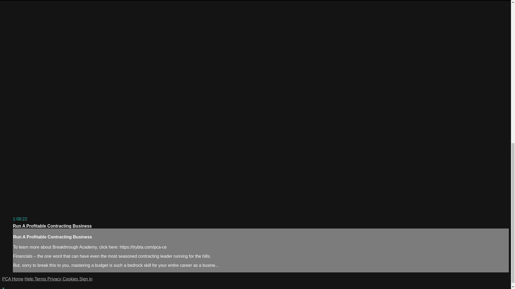 This screenshot has width=515, height=289. What do you see at coordinates (12, 279) in the screenshot?
I see `PCA Home` at bounding box center [12, 279].